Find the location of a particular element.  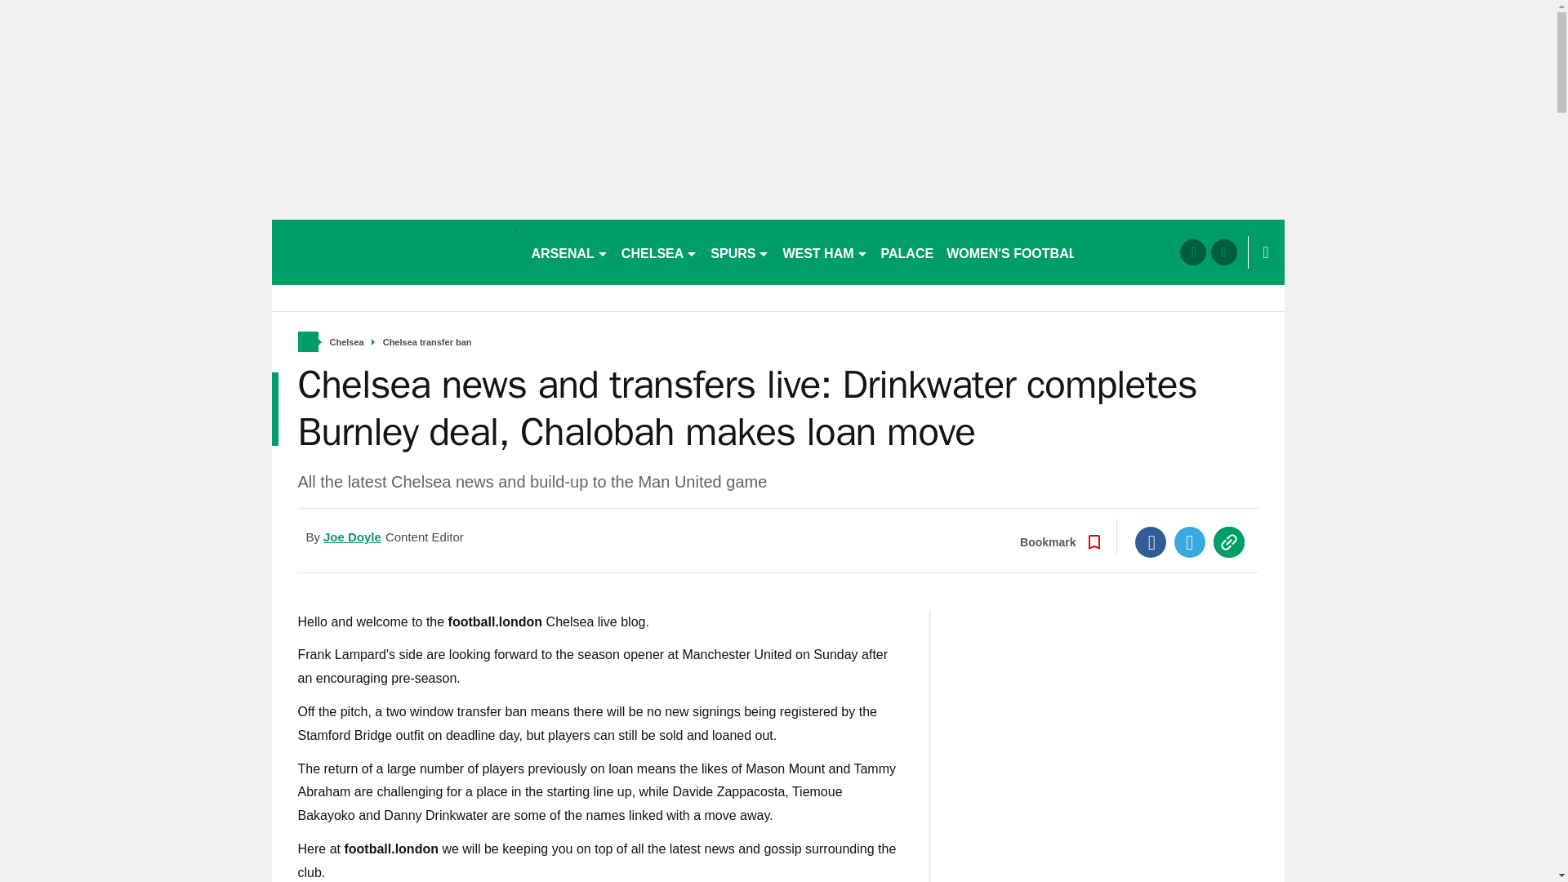

twitter is located at coordinates (1223, 252).